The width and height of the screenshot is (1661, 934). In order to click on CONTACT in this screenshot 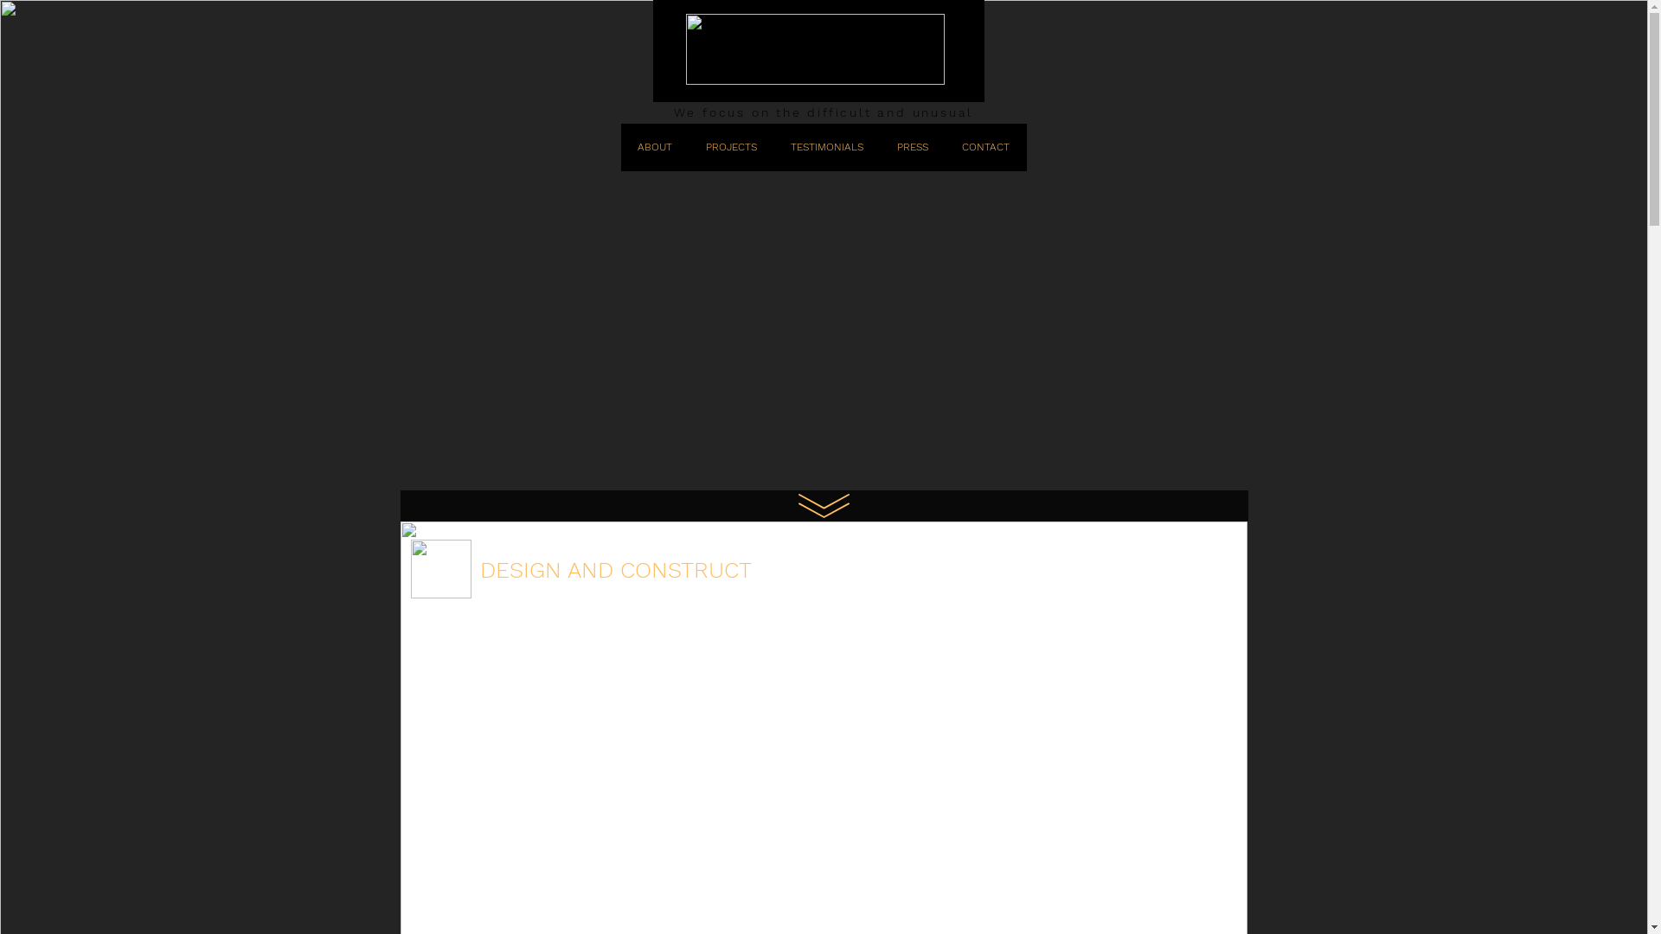, I will do `click(985, 147)`.